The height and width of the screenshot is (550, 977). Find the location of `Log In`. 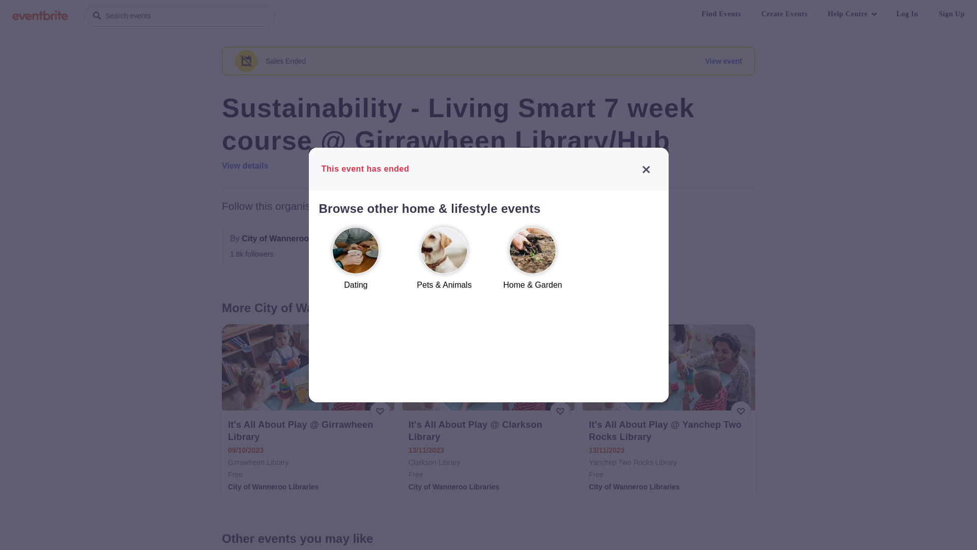

Log In is located at coordinates (908, 14).